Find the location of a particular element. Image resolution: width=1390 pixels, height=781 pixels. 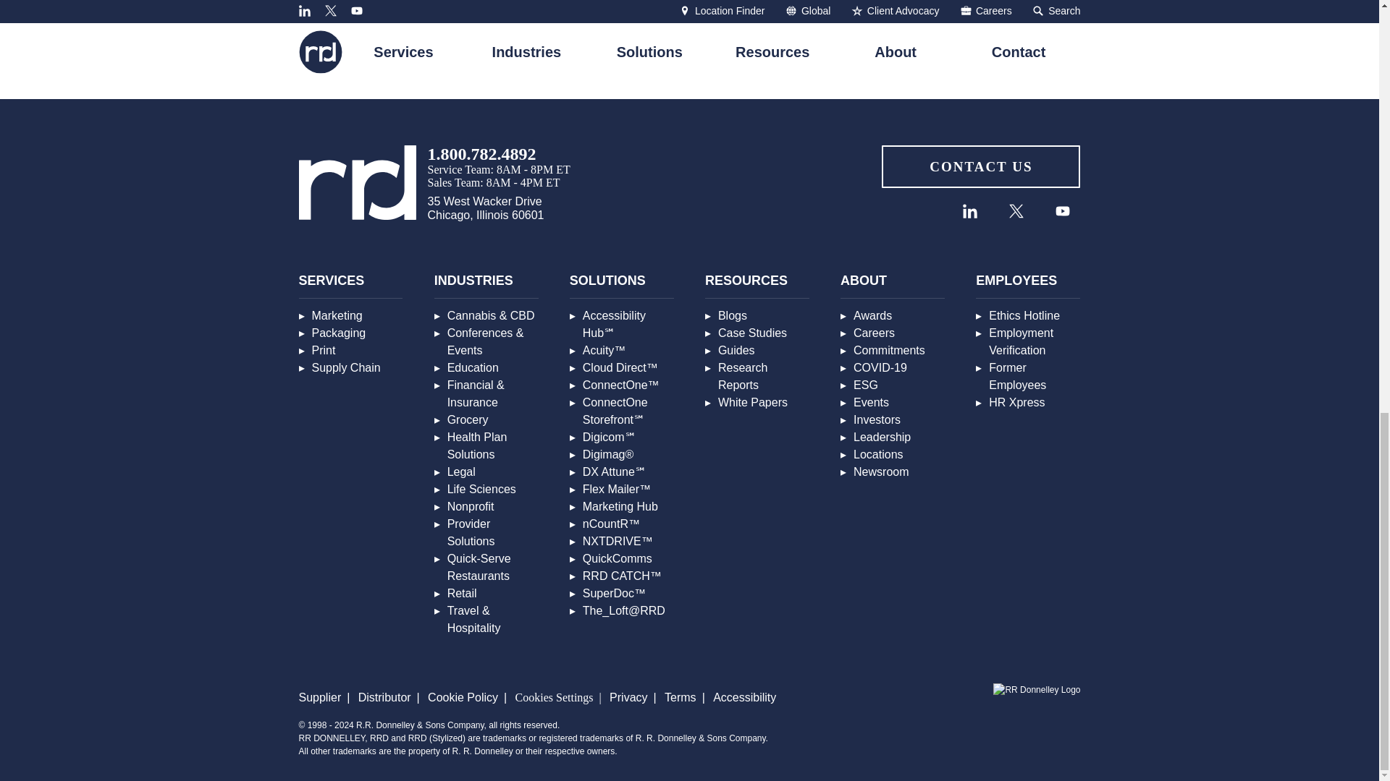

Twitter is located at coordinates (1016, 211).